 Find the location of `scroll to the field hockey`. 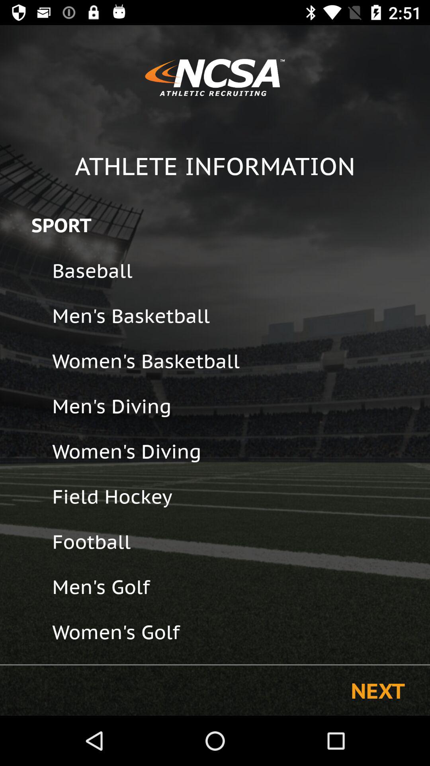

scroll to the field hockey is located at coordinates (236, 496).